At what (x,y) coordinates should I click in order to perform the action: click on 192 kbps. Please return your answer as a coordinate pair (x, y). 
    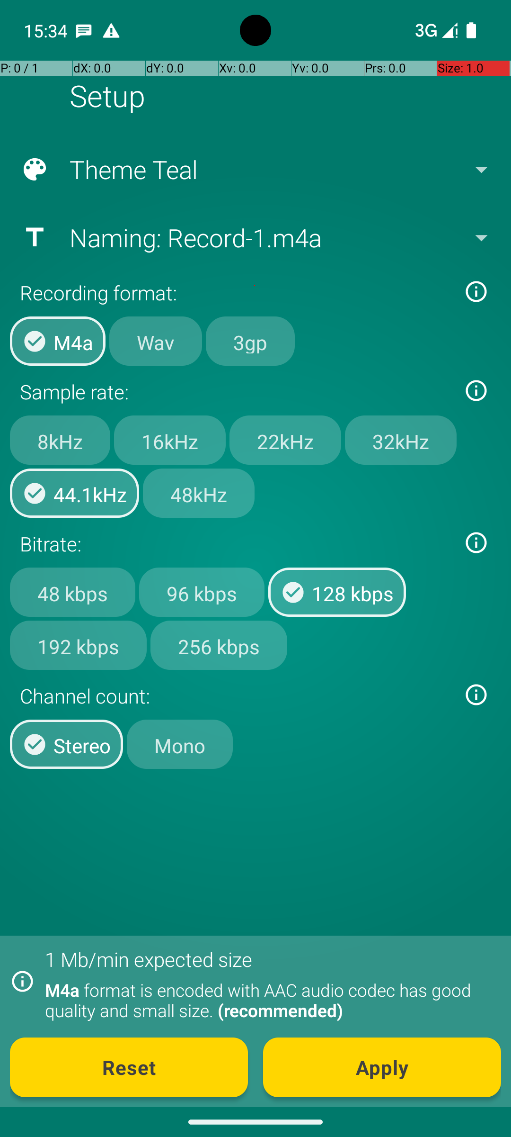
    Looking at the image, I should click on (79, 645).